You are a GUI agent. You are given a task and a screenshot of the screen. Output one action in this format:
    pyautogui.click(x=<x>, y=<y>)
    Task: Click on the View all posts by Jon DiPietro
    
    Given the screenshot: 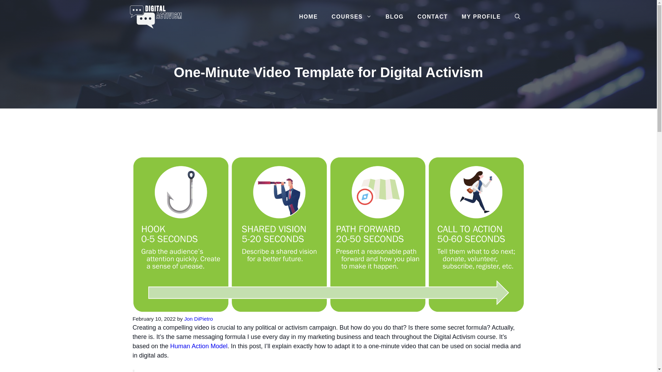 What is the action you would take?
    pyautogui.click(x=198, y=319)
    